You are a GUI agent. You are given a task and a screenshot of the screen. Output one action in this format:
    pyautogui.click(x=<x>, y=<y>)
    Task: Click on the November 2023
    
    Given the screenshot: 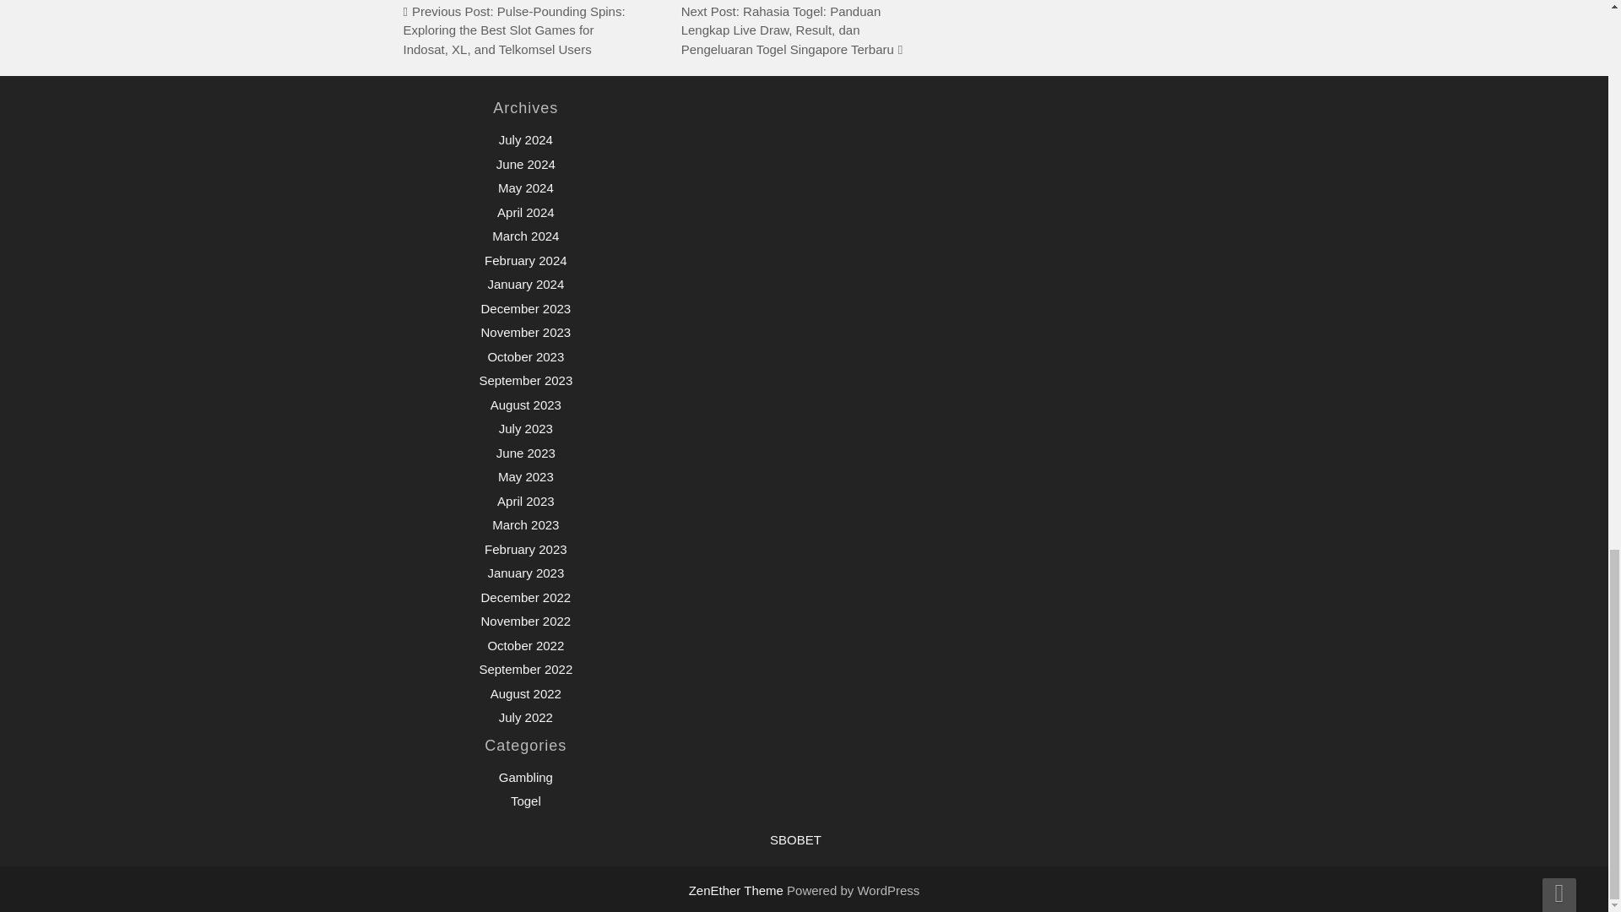 What is the action you would take?
    pyautogui.click(x=525, y=331)
    